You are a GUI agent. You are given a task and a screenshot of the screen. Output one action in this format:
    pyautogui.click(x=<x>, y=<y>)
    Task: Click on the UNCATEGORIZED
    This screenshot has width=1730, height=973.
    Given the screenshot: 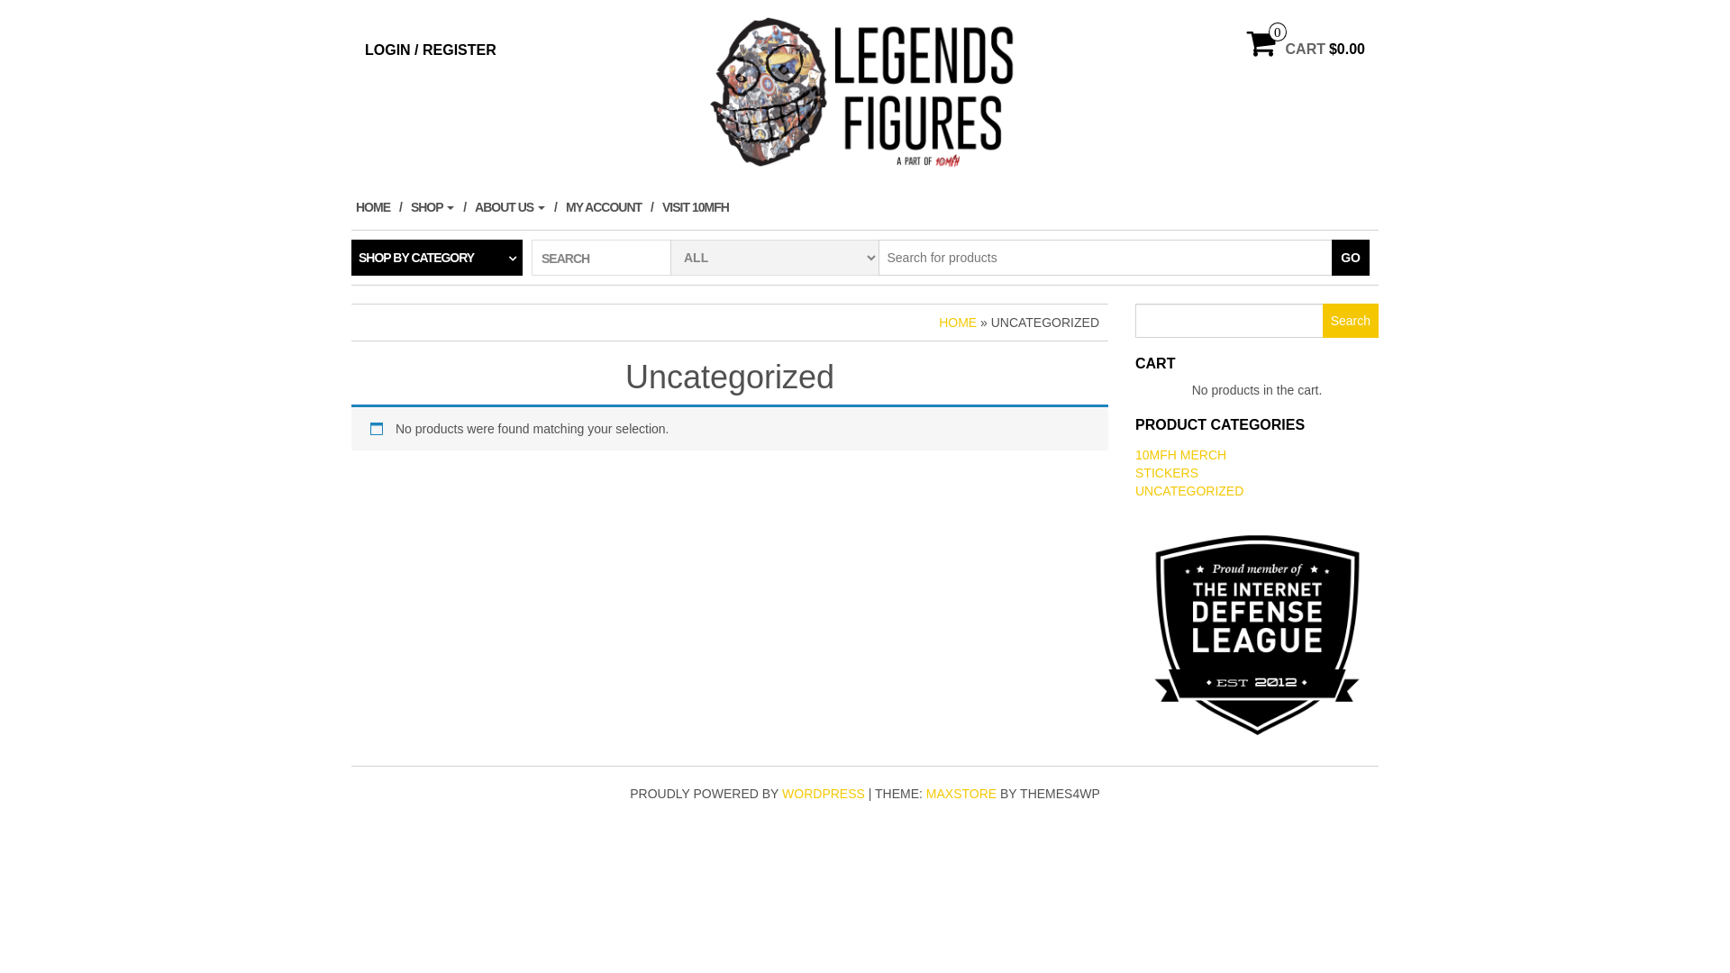 What is the action you would take?
    pyautogui.click(x=1189, y=491)
    